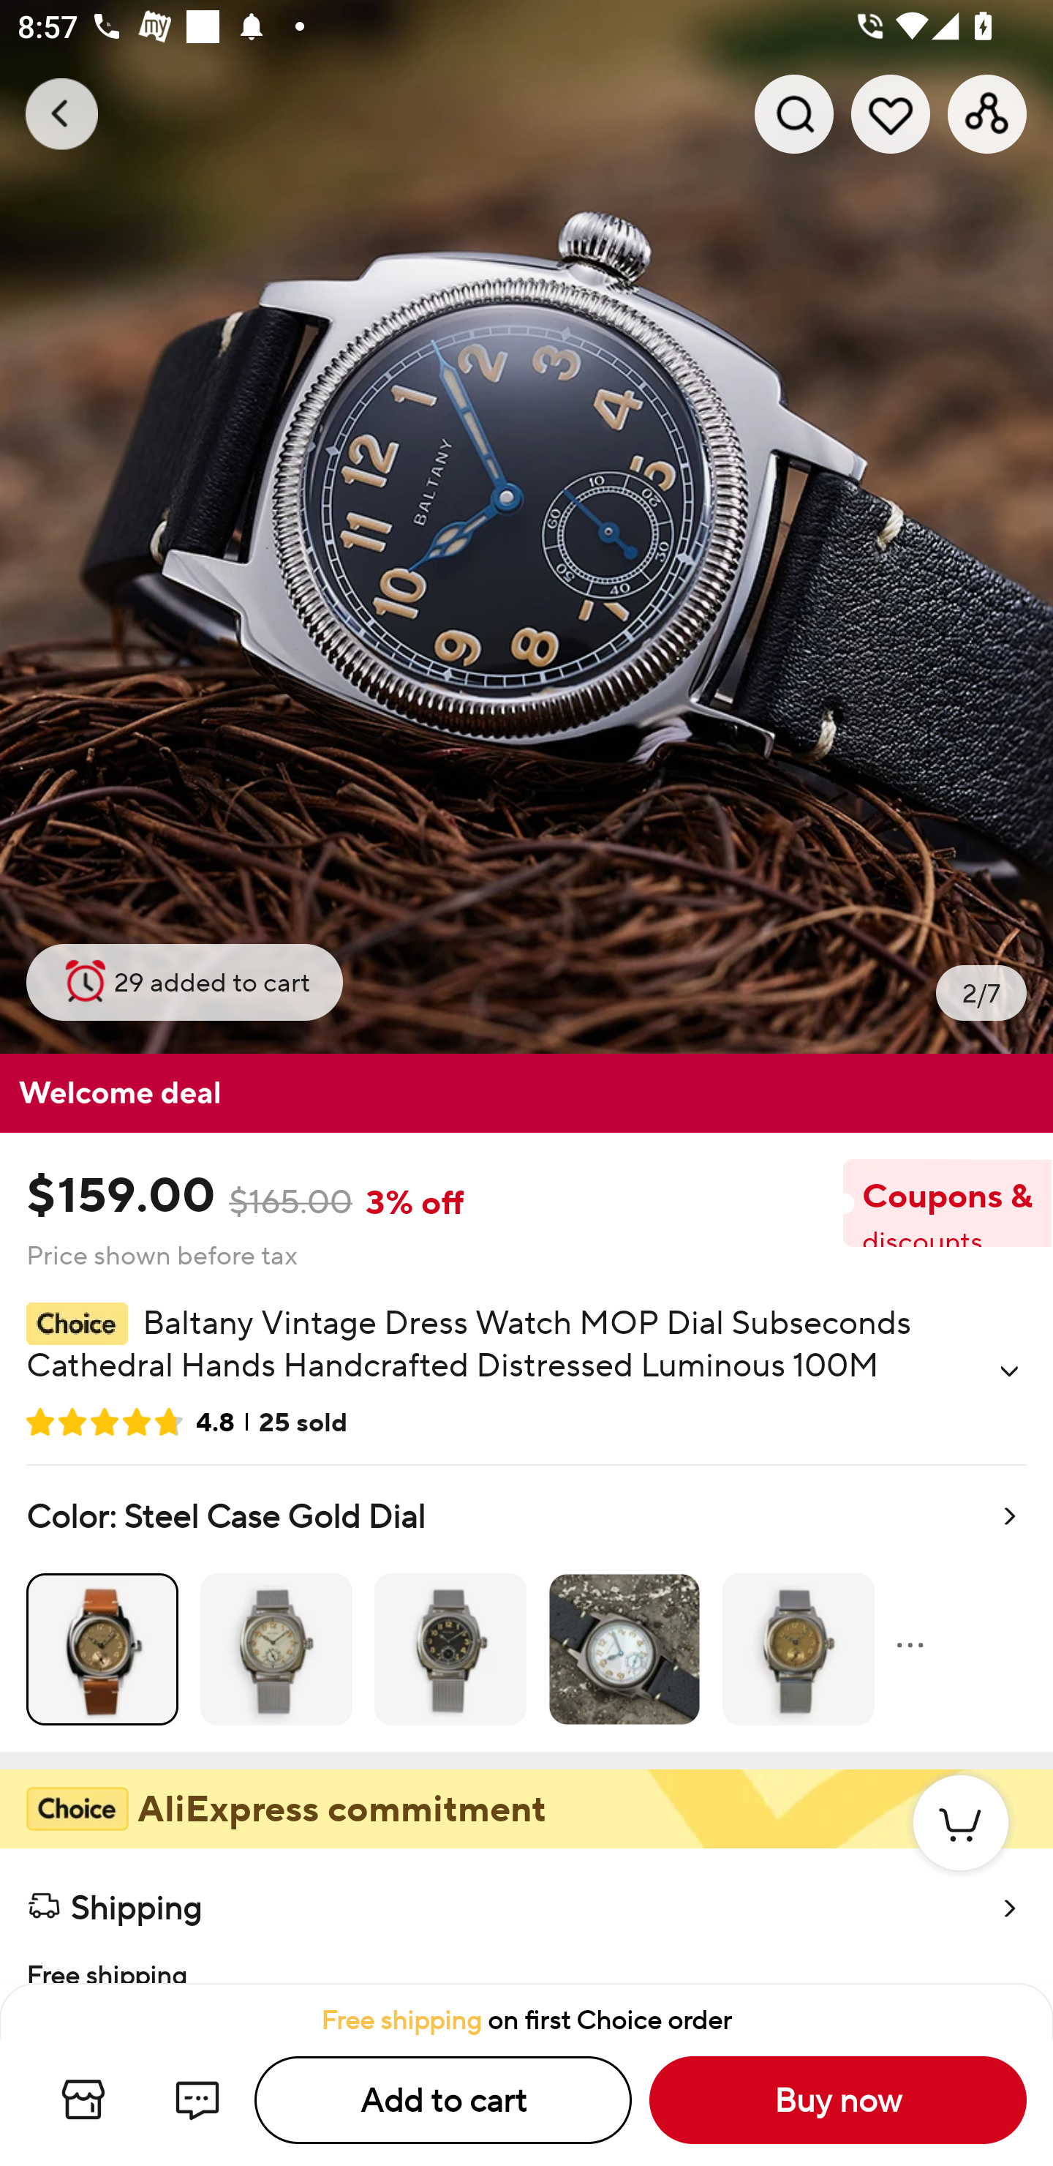  Describe the element at coordinates (526, 1608) in the screenshot. I see `Color: Steel Case Gold Dial ` at that location.